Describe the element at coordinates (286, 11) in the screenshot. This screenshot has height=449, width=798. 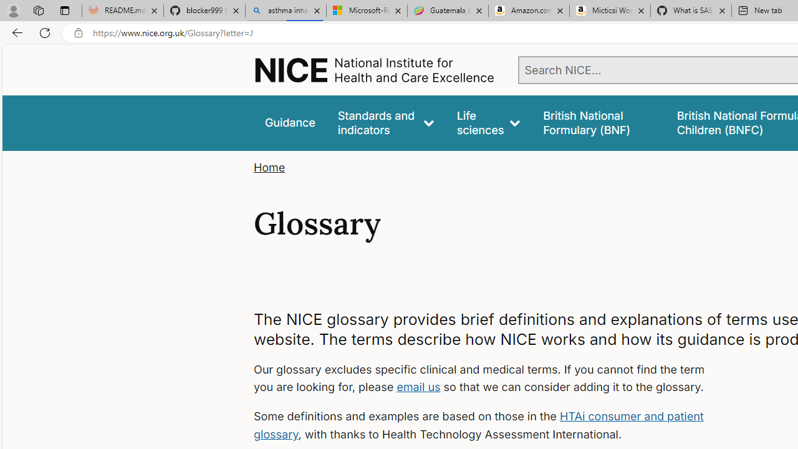
I see `asthma inhaler - Search` at that location.